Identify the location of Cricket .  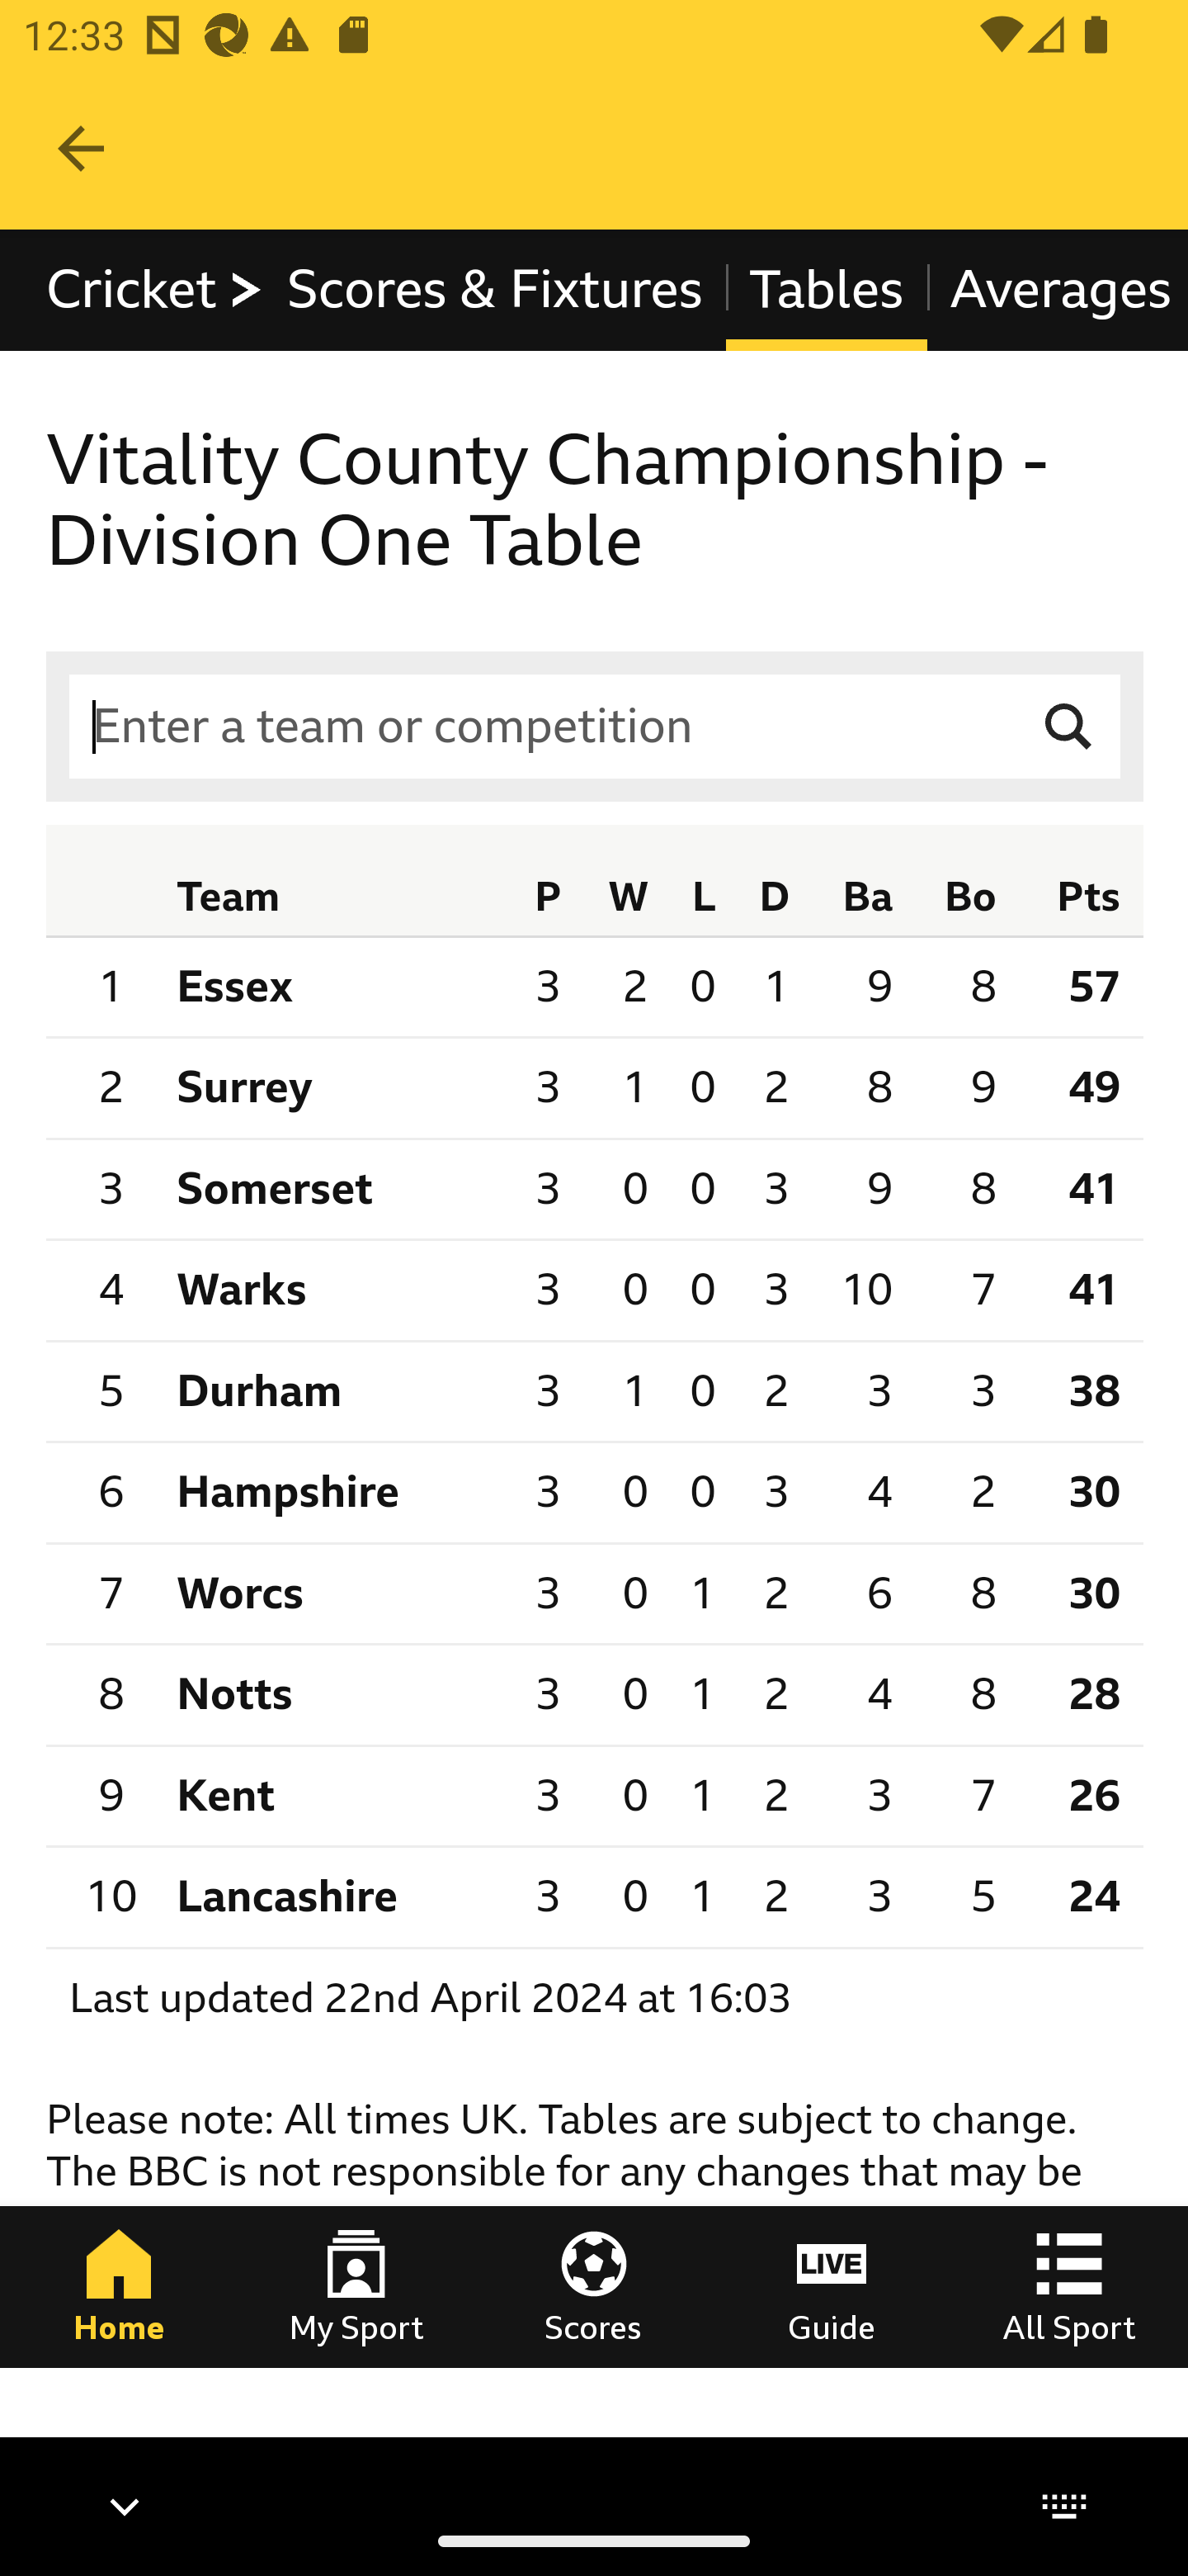
(156, 289).